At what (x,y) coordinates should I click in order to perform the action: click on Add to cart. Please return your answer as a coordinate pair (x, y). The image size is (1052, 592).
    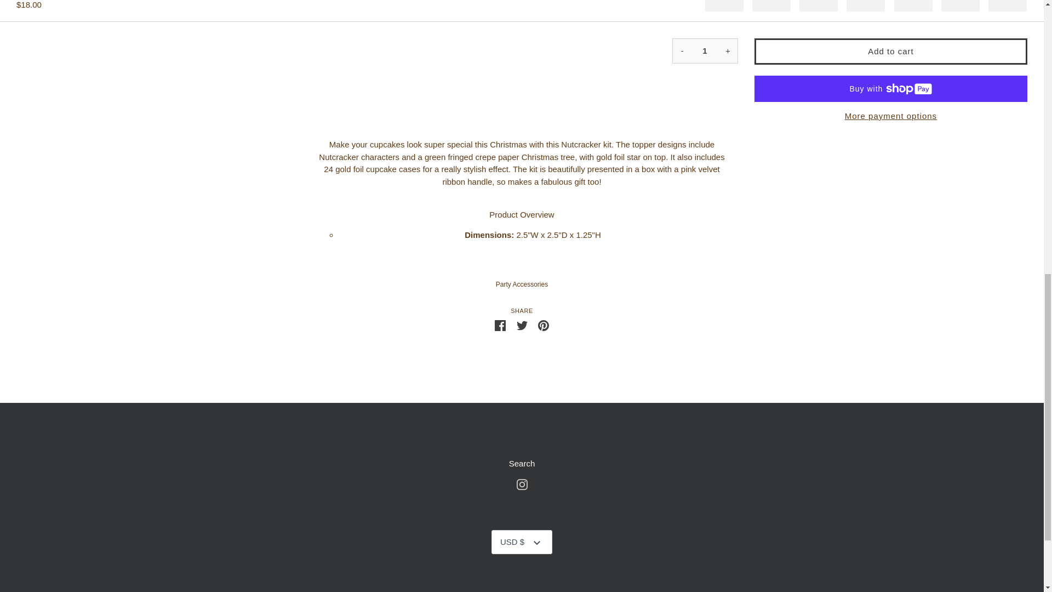
    Looking at the image, I should click on (544, 326).